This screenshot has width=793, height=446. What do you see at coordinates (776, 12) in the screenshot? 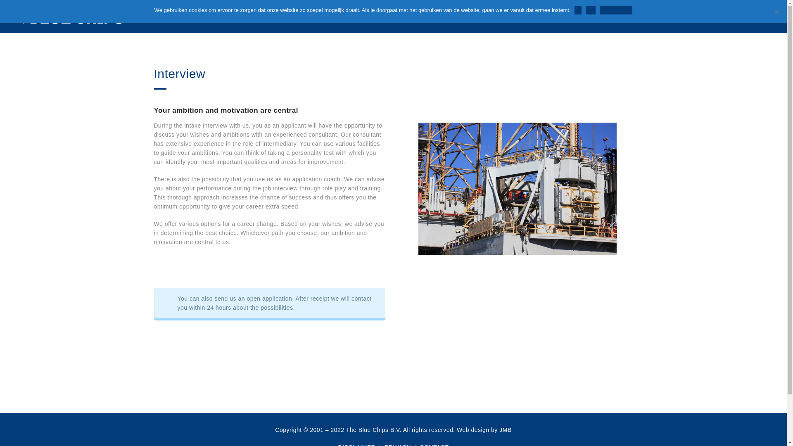
I see `Nee` at bounding box center [776, 12].